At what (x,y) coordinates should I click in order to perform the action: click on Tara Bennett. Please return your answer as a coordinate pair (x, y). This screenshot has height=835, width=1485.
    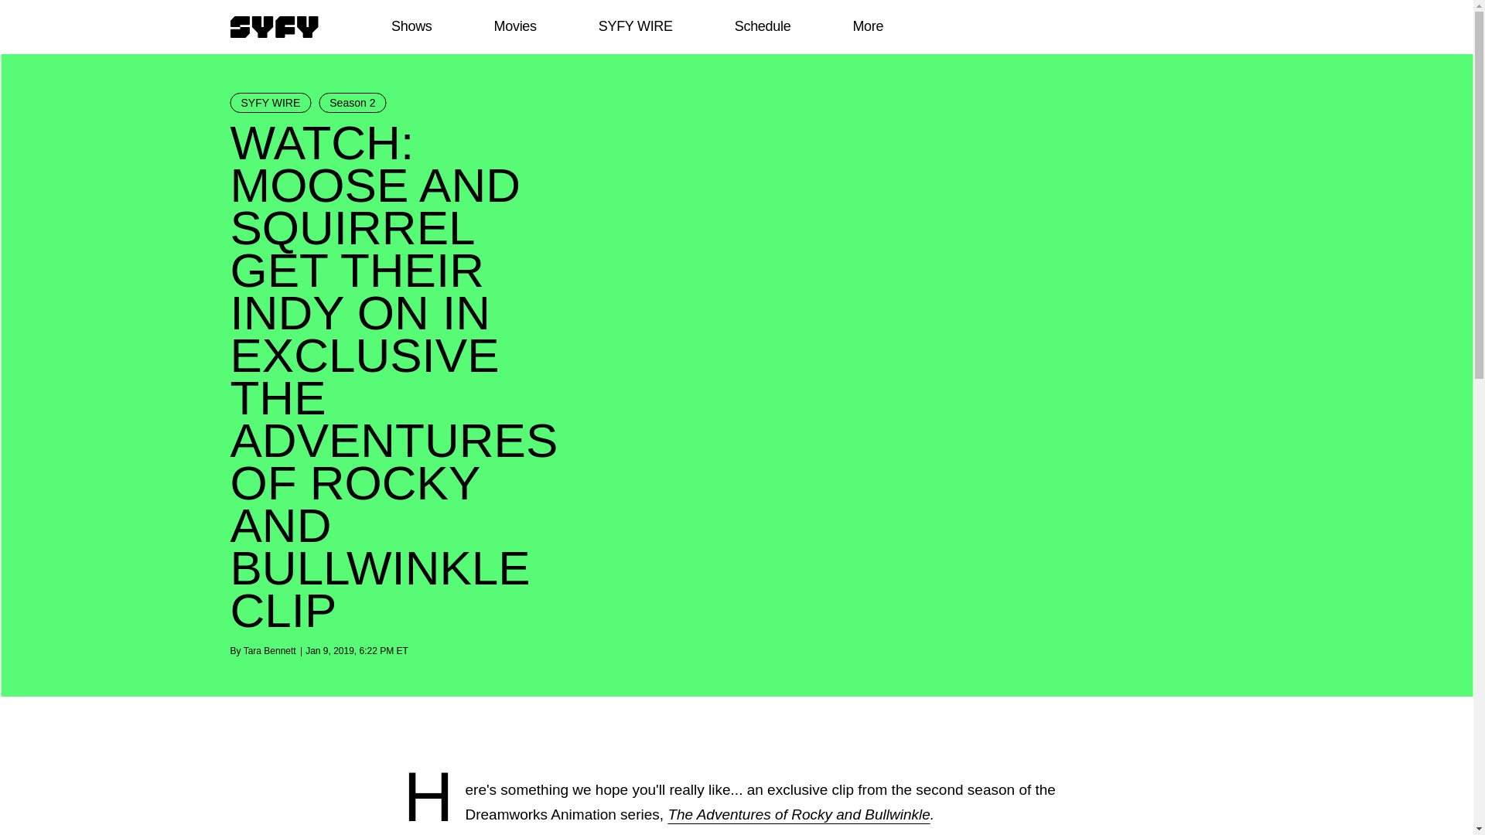
    Looking at the image, I should click on (269, 650).